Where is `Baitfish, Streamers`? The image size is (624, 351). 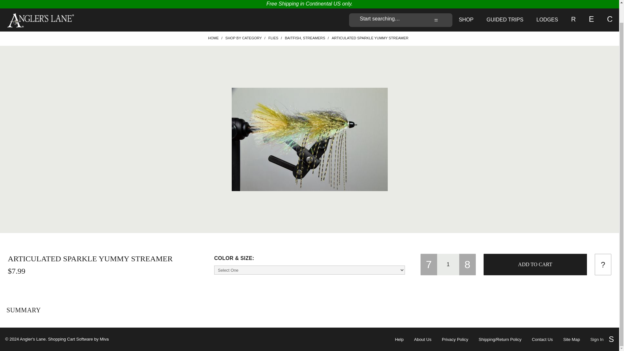
Baitfish, Streamers is located at coordinates (305, 38).